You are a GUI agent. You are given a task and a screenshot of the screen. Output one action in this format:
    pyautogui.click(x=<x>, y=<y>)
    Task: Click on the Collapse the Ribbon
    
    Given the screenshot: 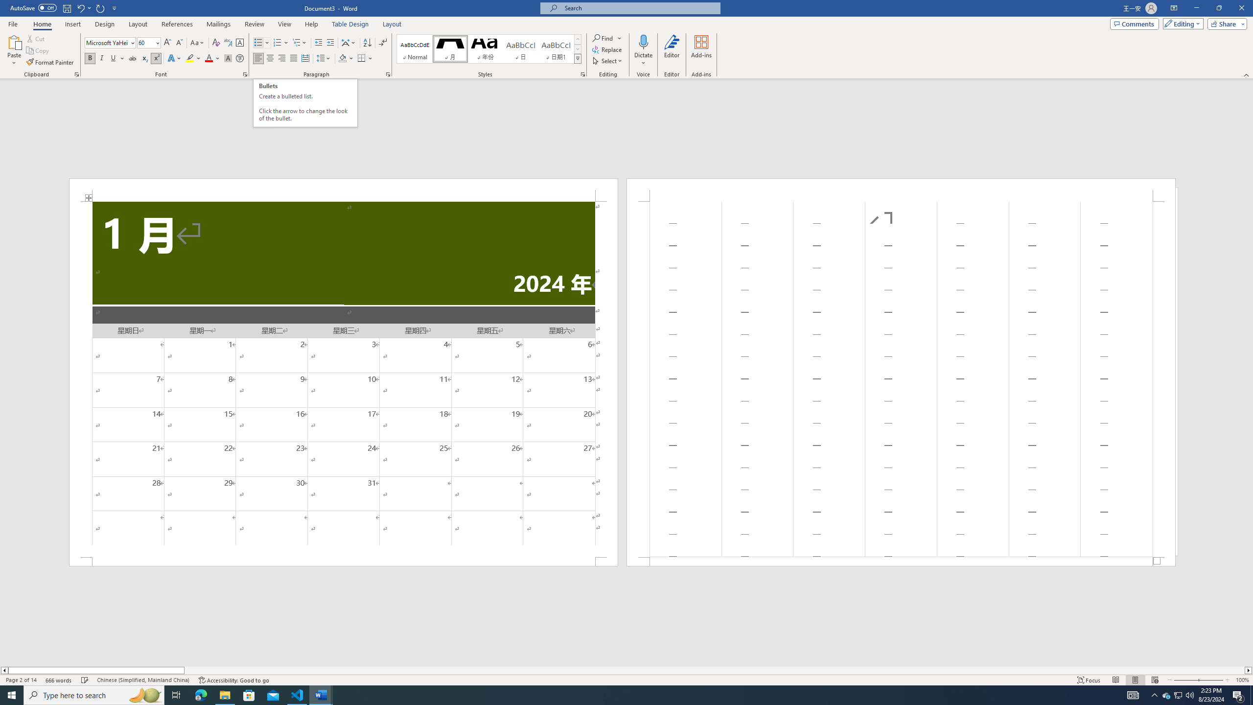 What is the action you would take?
    pyautogui.click(x=1247, y=74)
    